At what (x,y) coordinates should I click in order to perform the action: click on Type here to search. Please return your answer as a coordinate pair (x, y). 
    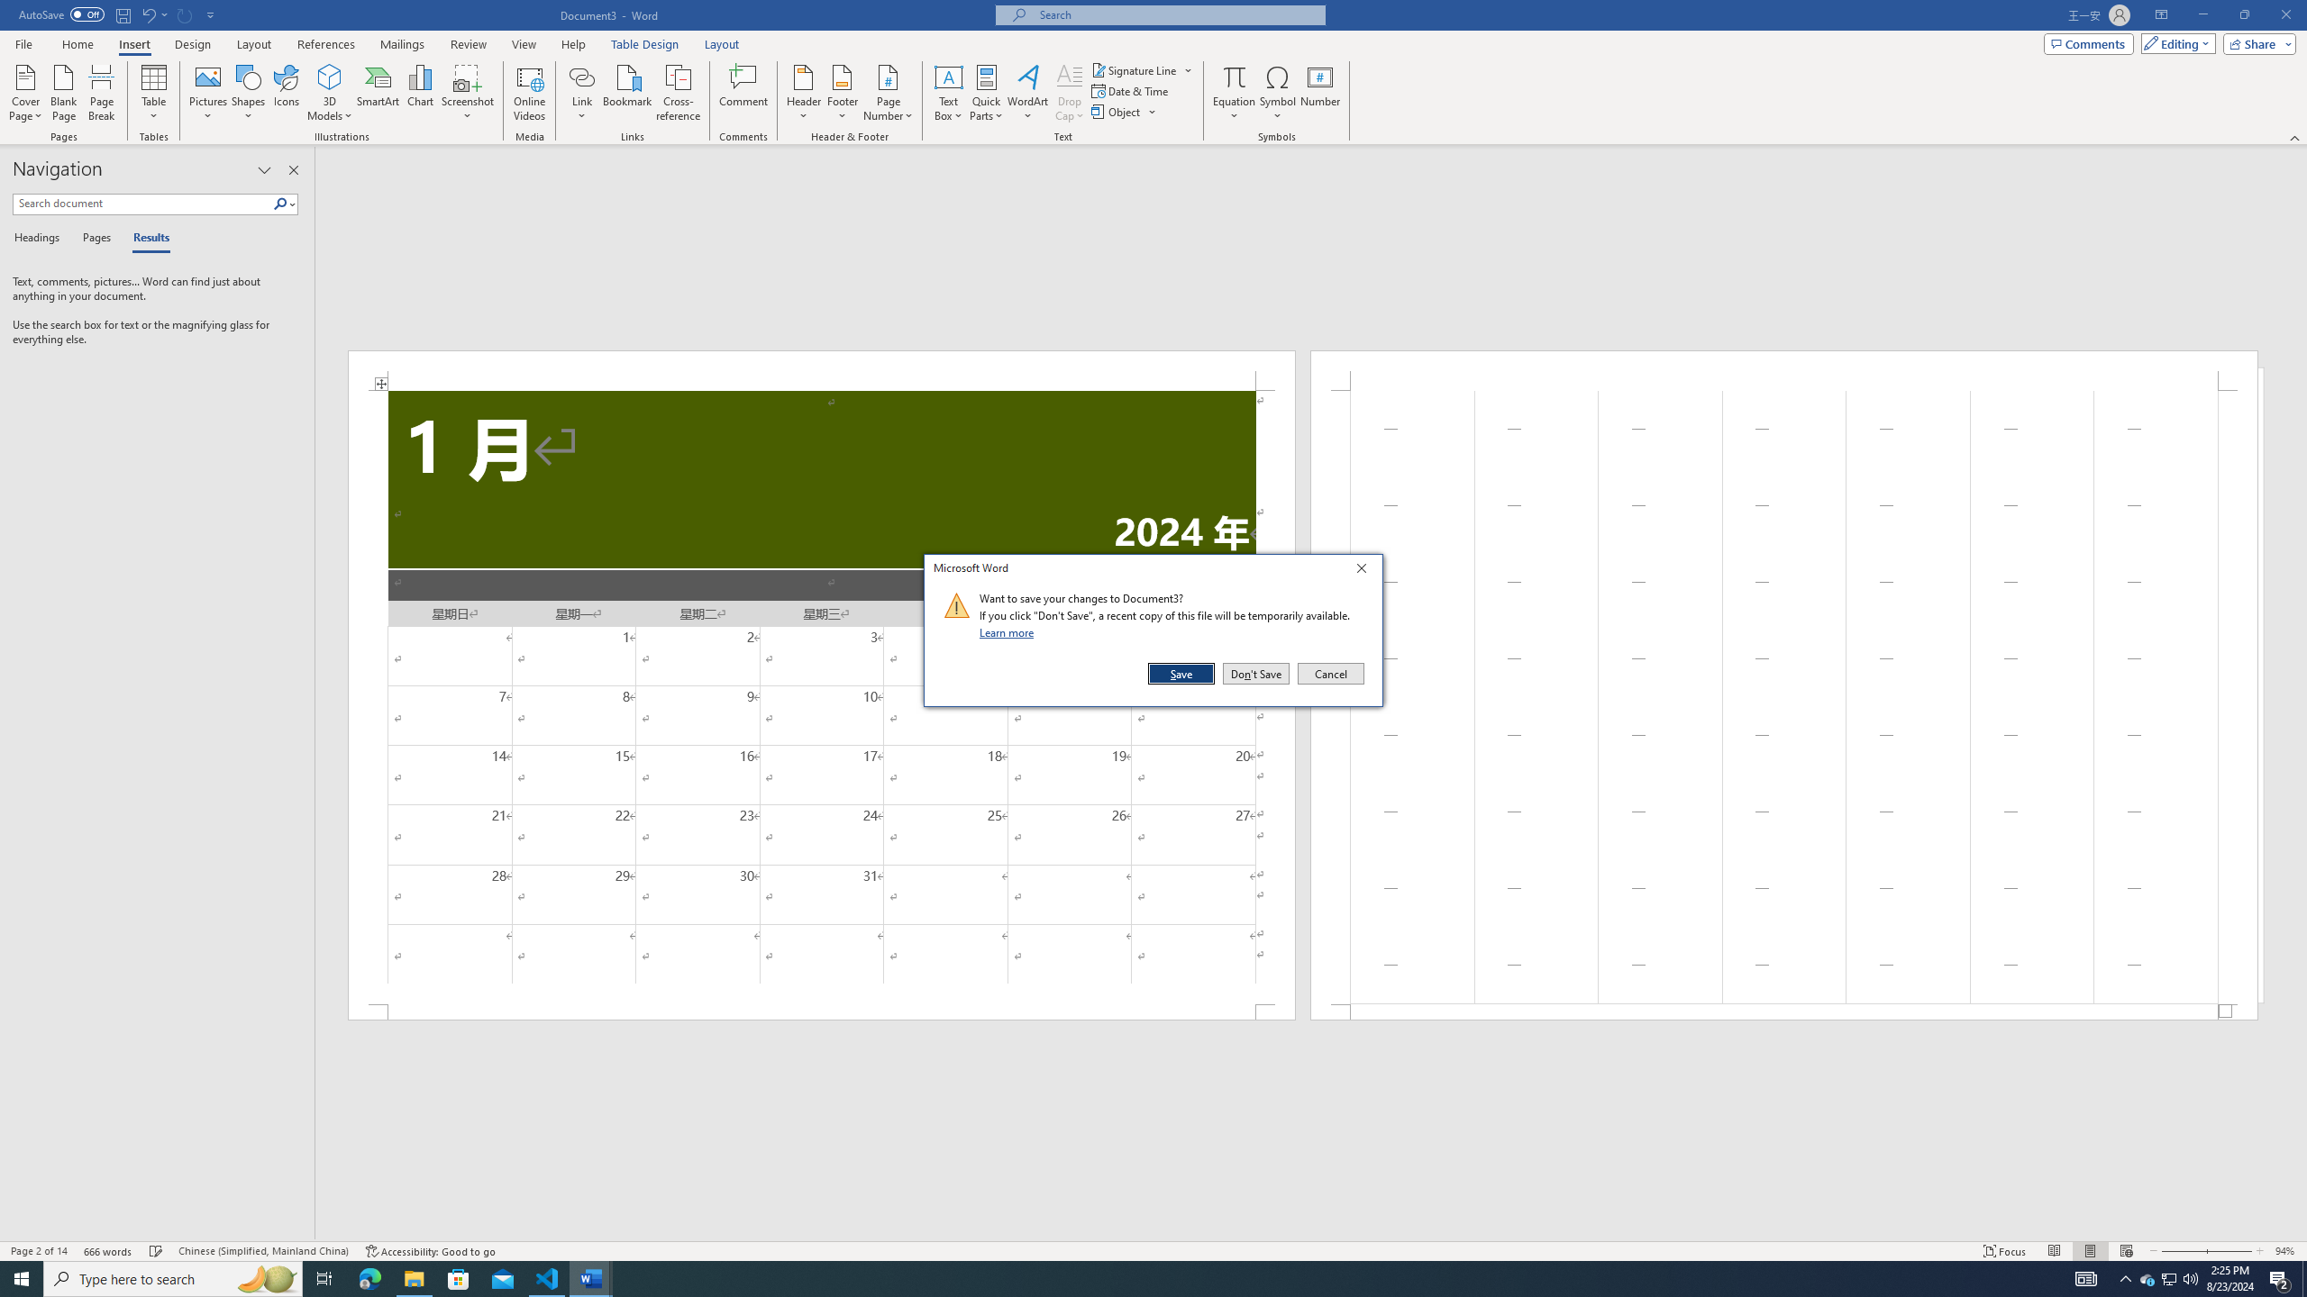
    Looking at the image, I should click on (173, 1279).